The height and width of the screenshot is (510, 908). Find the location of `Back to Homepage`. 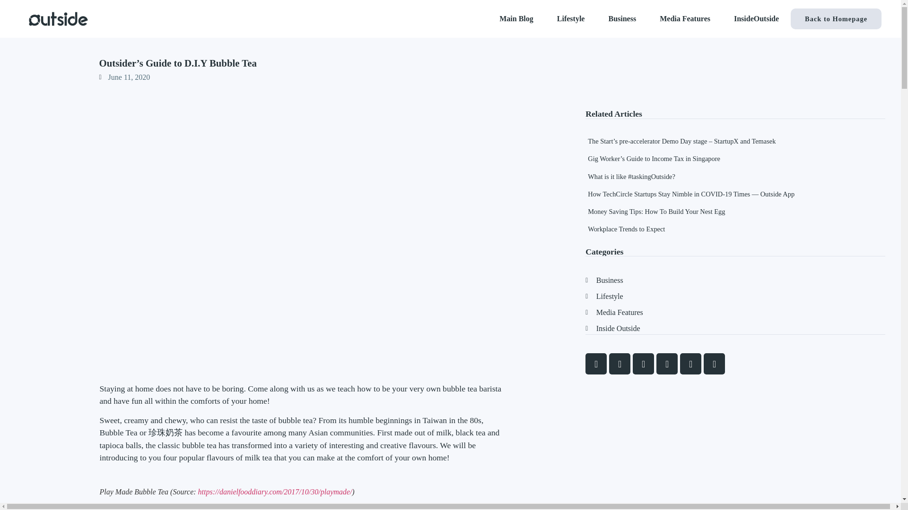

Back to Homepage is located at coordinates (836, 19).